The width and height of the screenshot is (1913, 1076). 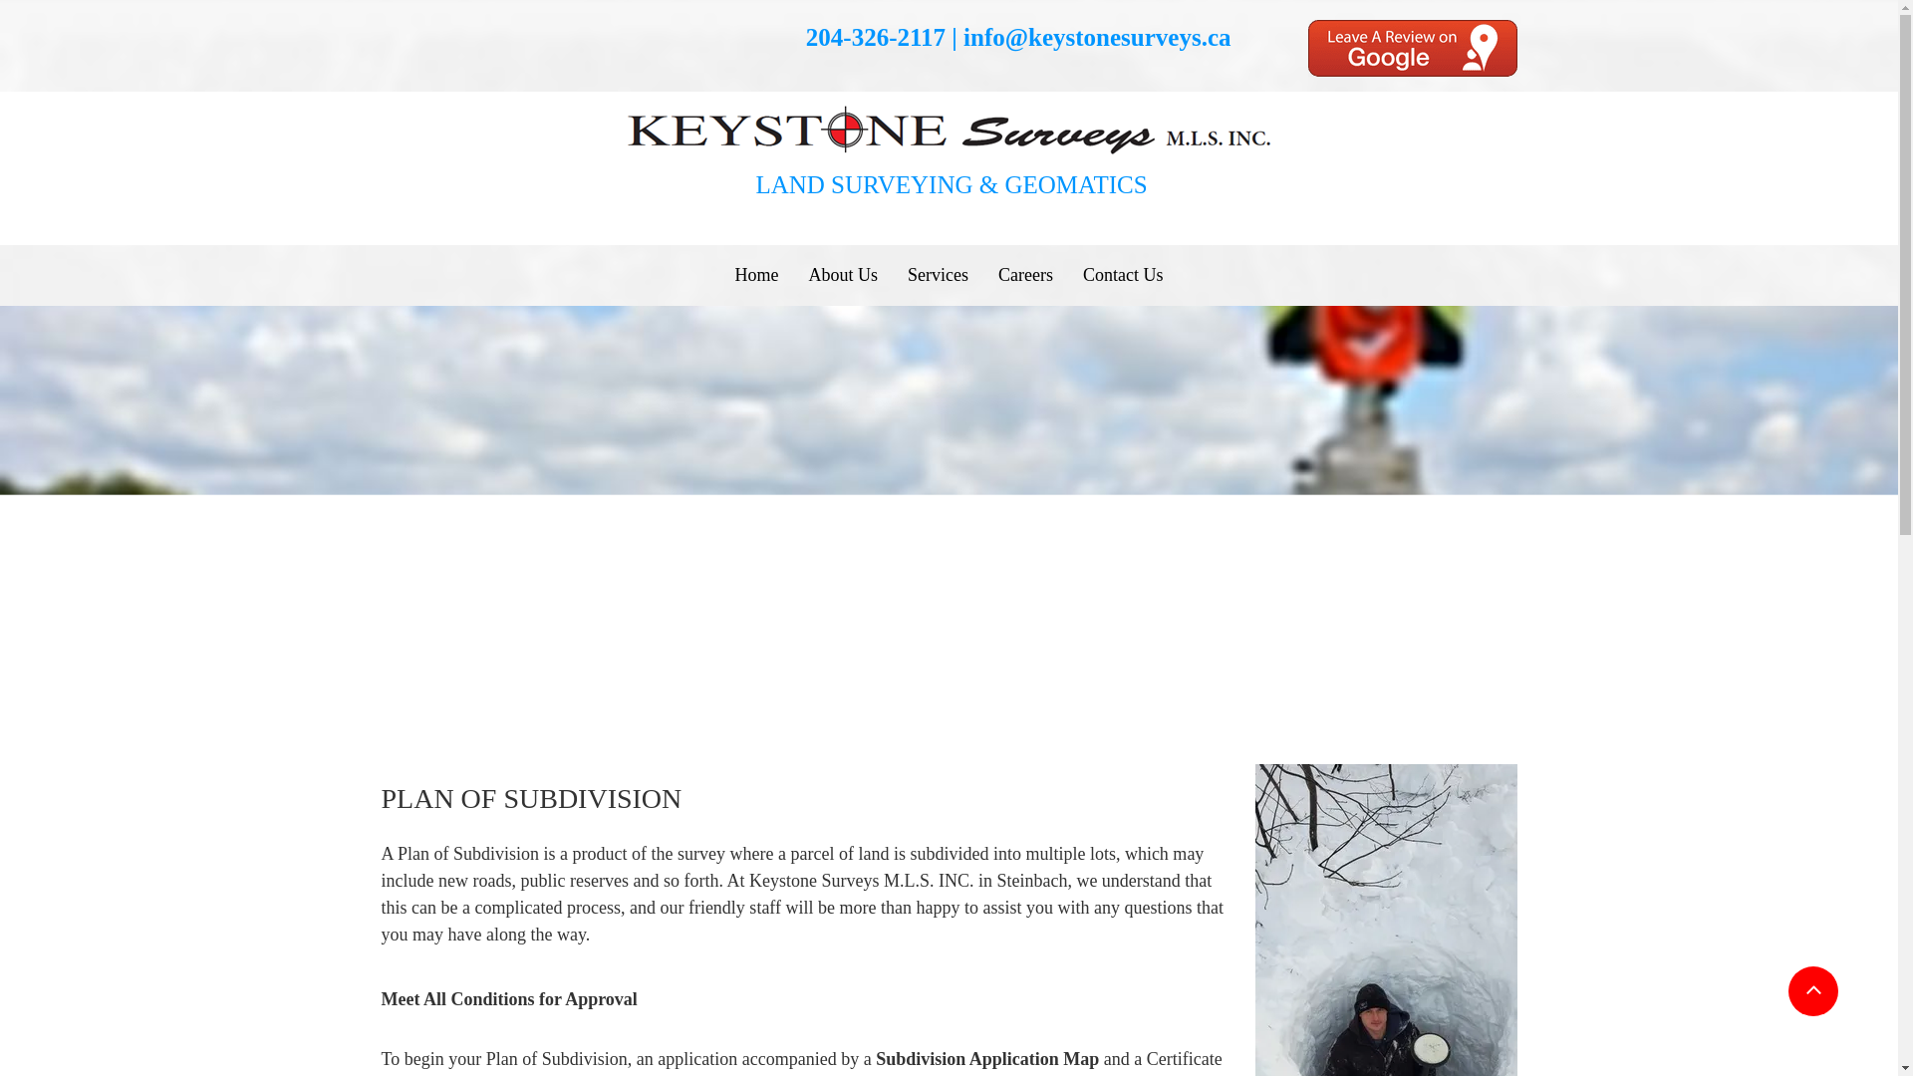 I want to click on Home, so click(x=757, y=275).